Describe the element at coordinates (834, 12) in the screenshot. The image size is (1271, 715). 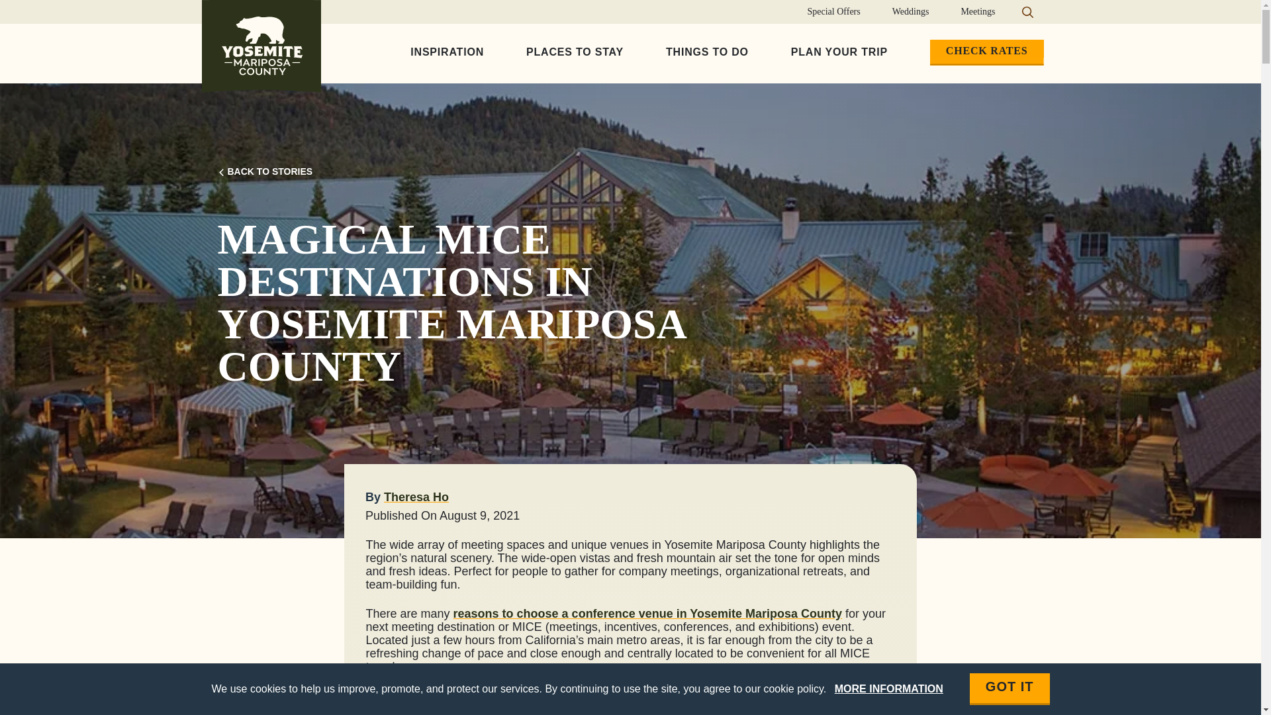
I see `Special Offers` at that location.